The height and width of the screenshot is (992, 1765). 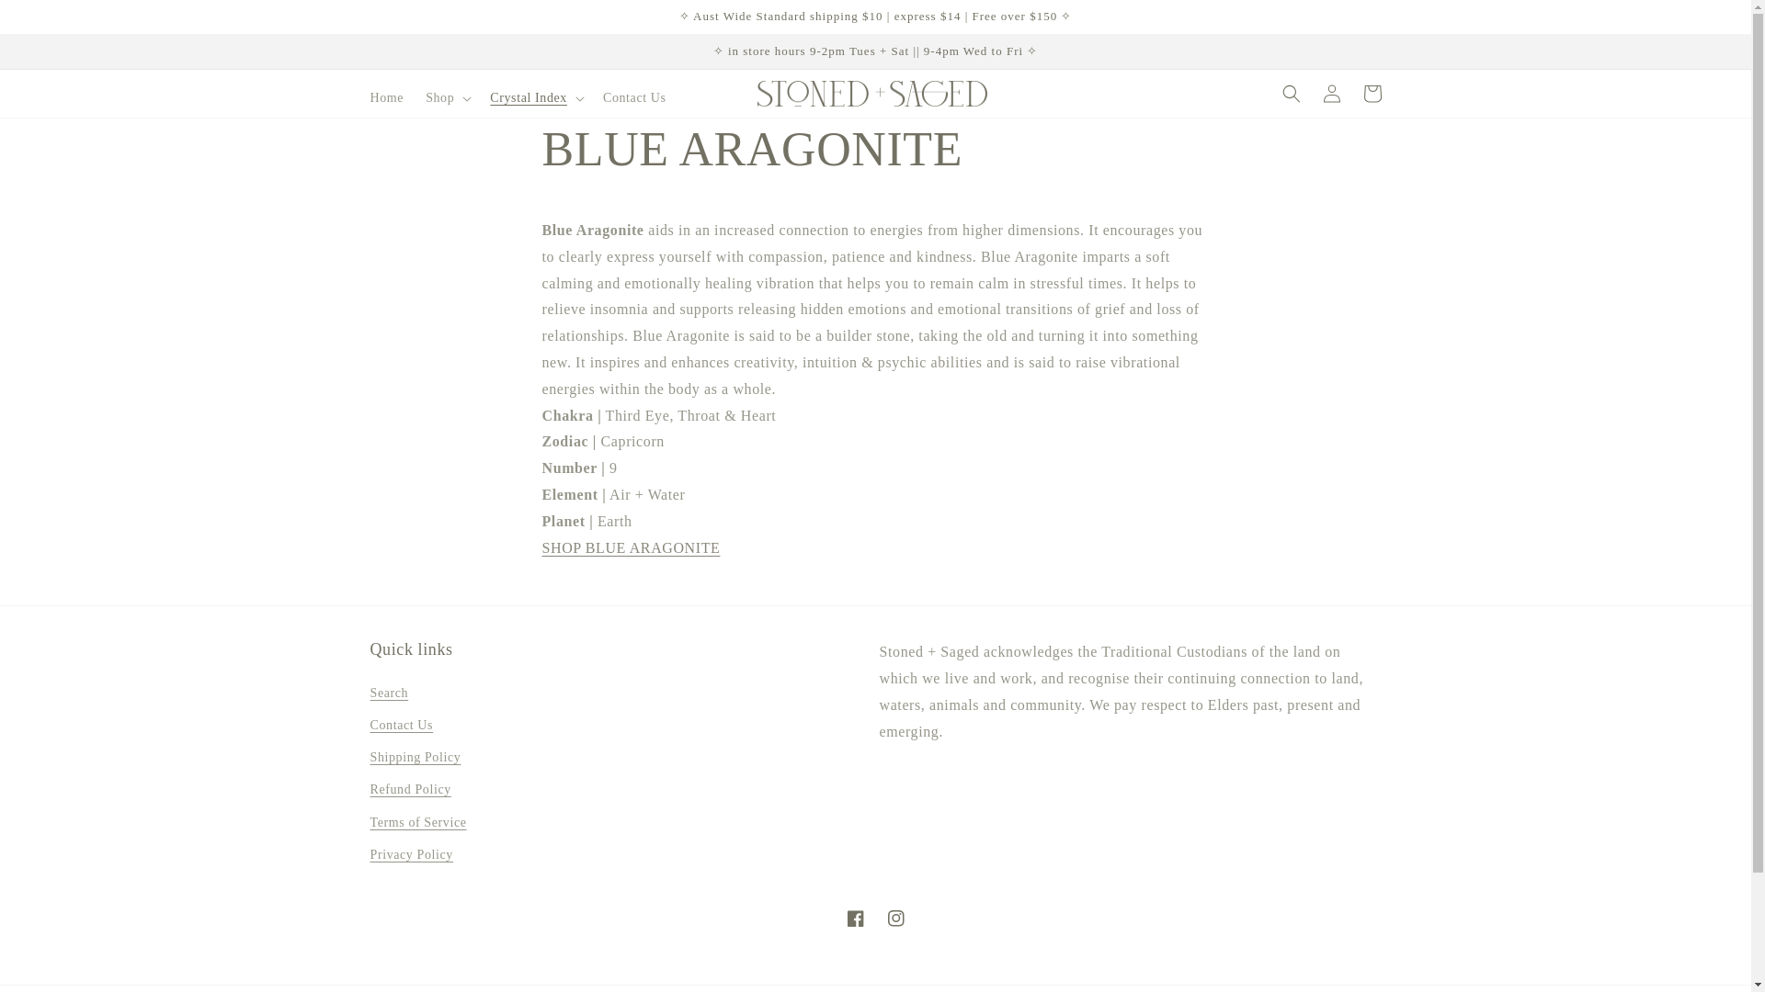 What do you see at coordinates (55, 21) in the screenshot?
I see `Skip to content` at bounding box center [55, 21].